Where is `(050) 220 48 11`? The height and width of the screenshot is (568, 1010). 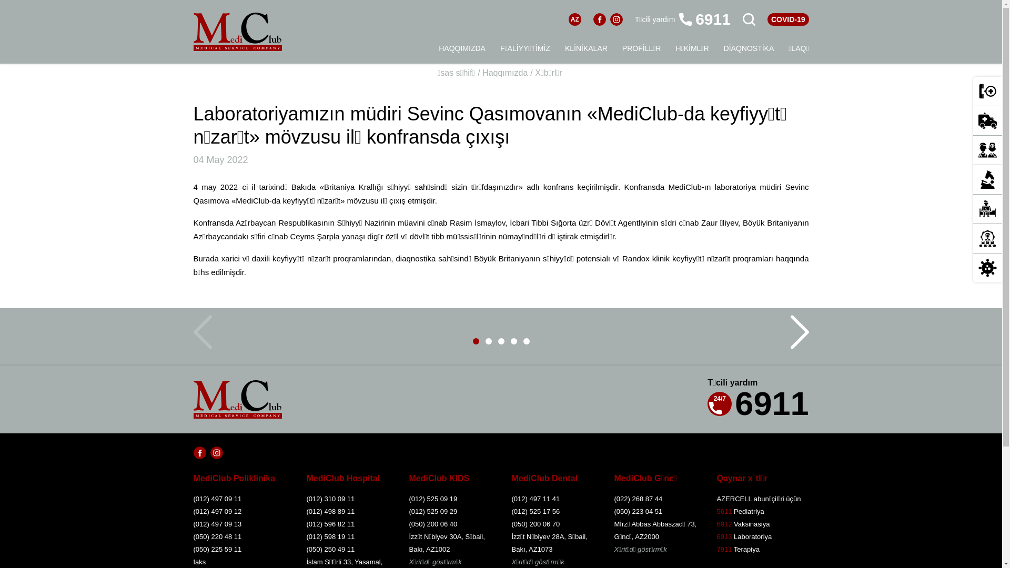 (050) 220 48 11 is located at coordinates (241, 537).